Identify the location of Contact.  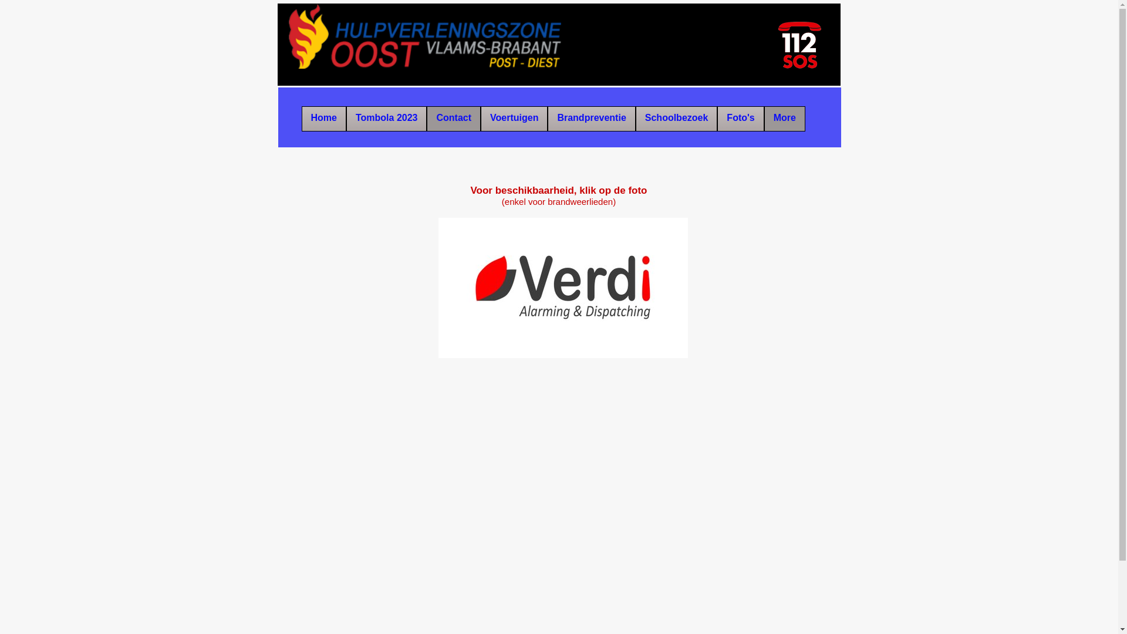
(454, 119).